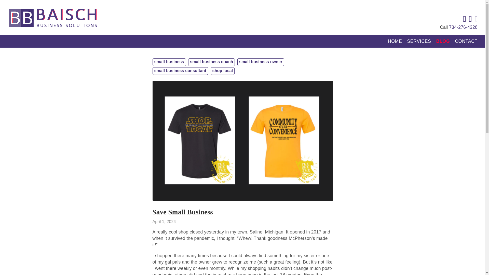 The height and width of the screenshot is (275, 489). Describe the element at coordinates (395, 41) in the screenshot. I see `HOME` at that location.